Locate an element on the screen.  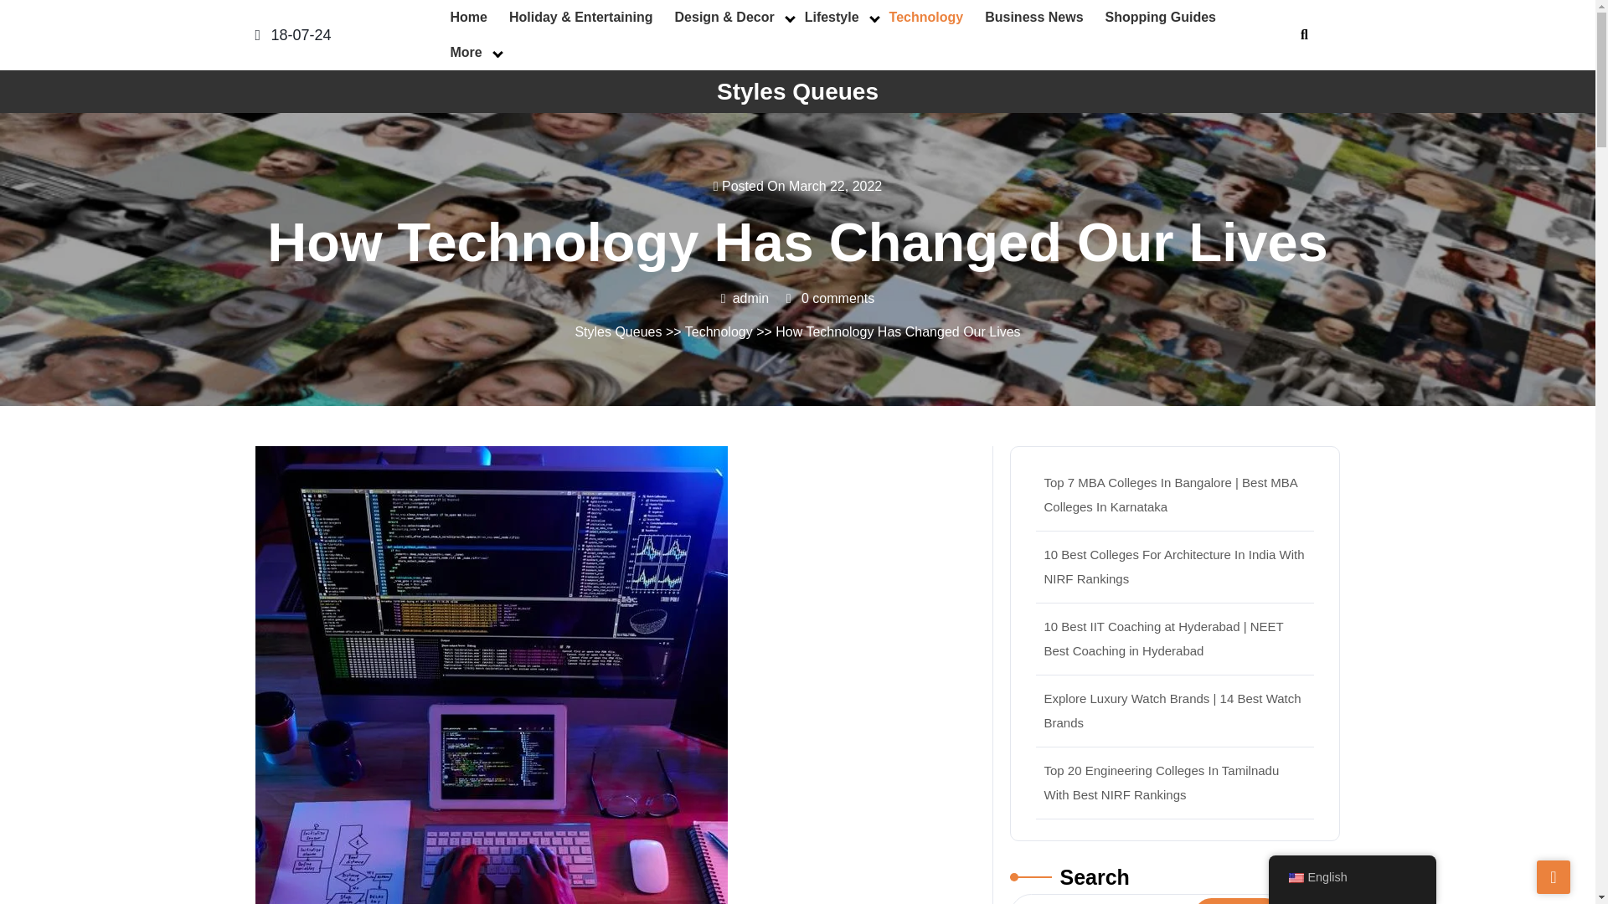
Business News is located at coordinates (1033, 18).